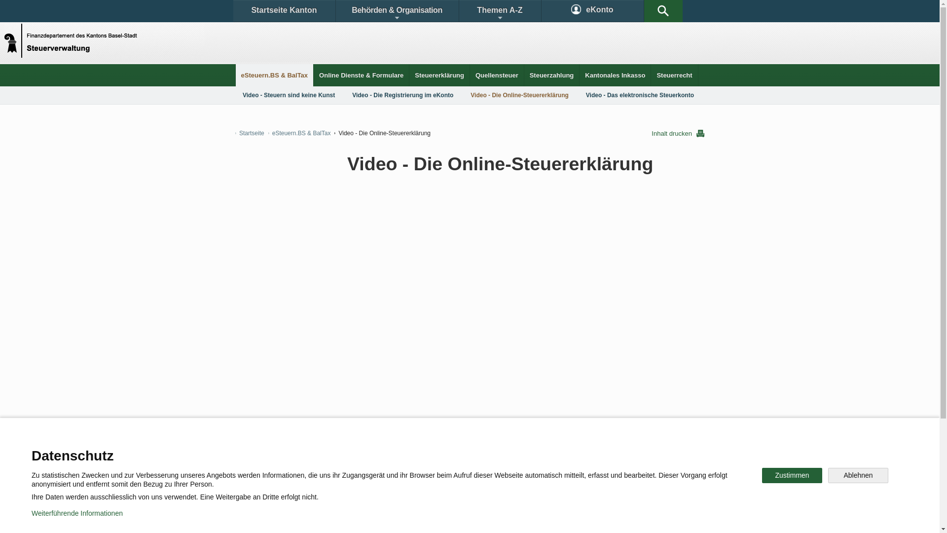 The width and height of the screenshot is (947, 533). Describe the element at coordinates (353, 518) in the screenshot. I see `Nutzungsregelungen` at that location.